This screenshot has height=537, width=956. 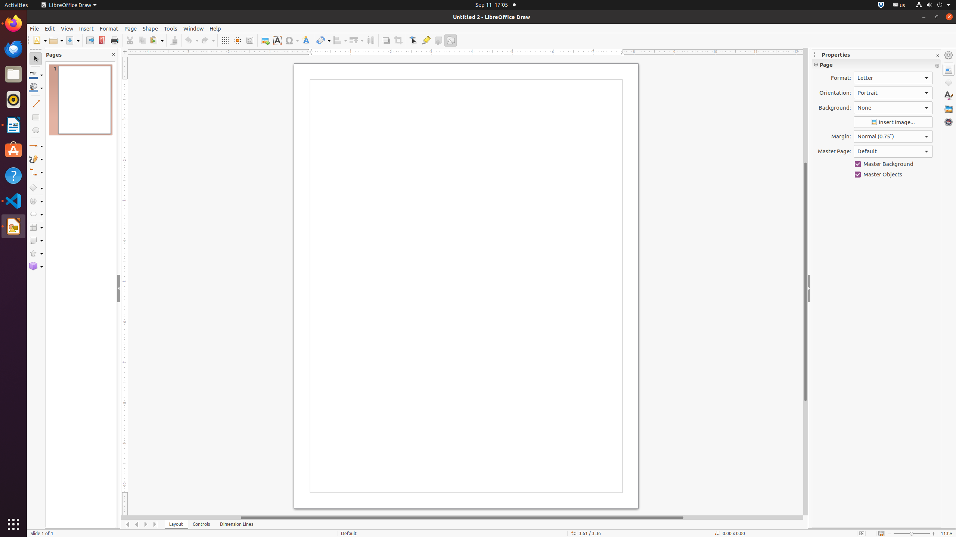 What do you see at coordinates (150, 28) in the screenshot?
I see `Shape` at bounding box center [150, 28].